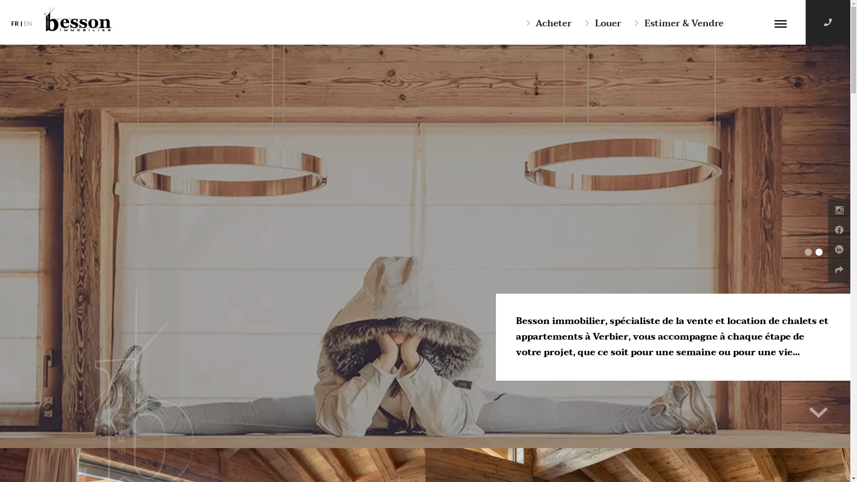 The width and height of the screenshot is (857, 482). Describe the element at coordinates (839, 212) in the screenshot. I see `Instagram - Besson Immobilier` at that location.